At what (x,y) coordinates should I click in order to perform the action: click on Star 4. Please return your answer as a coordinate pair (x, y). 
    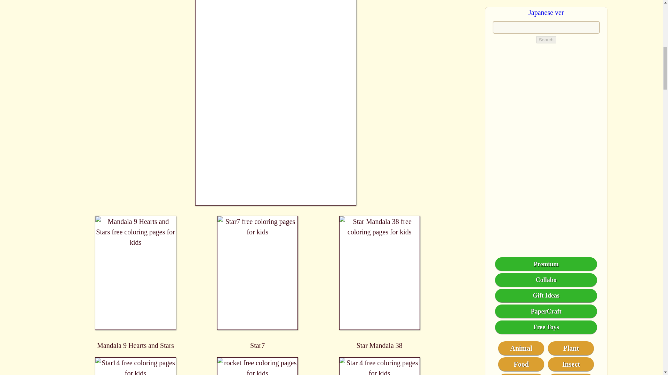
    Looking at the image, I should click on (379, 366).